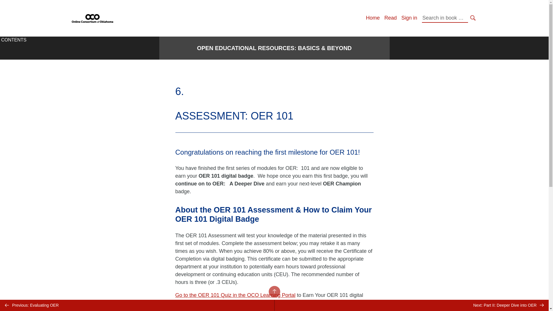  I want to click on Read, so click(390, 18).